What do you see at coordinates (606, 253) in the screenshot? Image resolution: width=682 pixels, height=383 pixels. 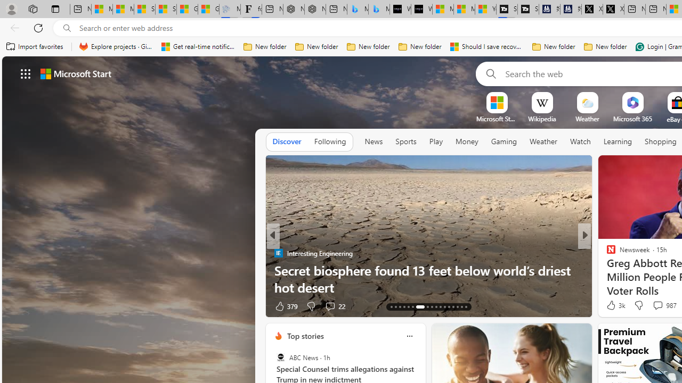 I see `PsychLove` at bounding box center [606, 253].